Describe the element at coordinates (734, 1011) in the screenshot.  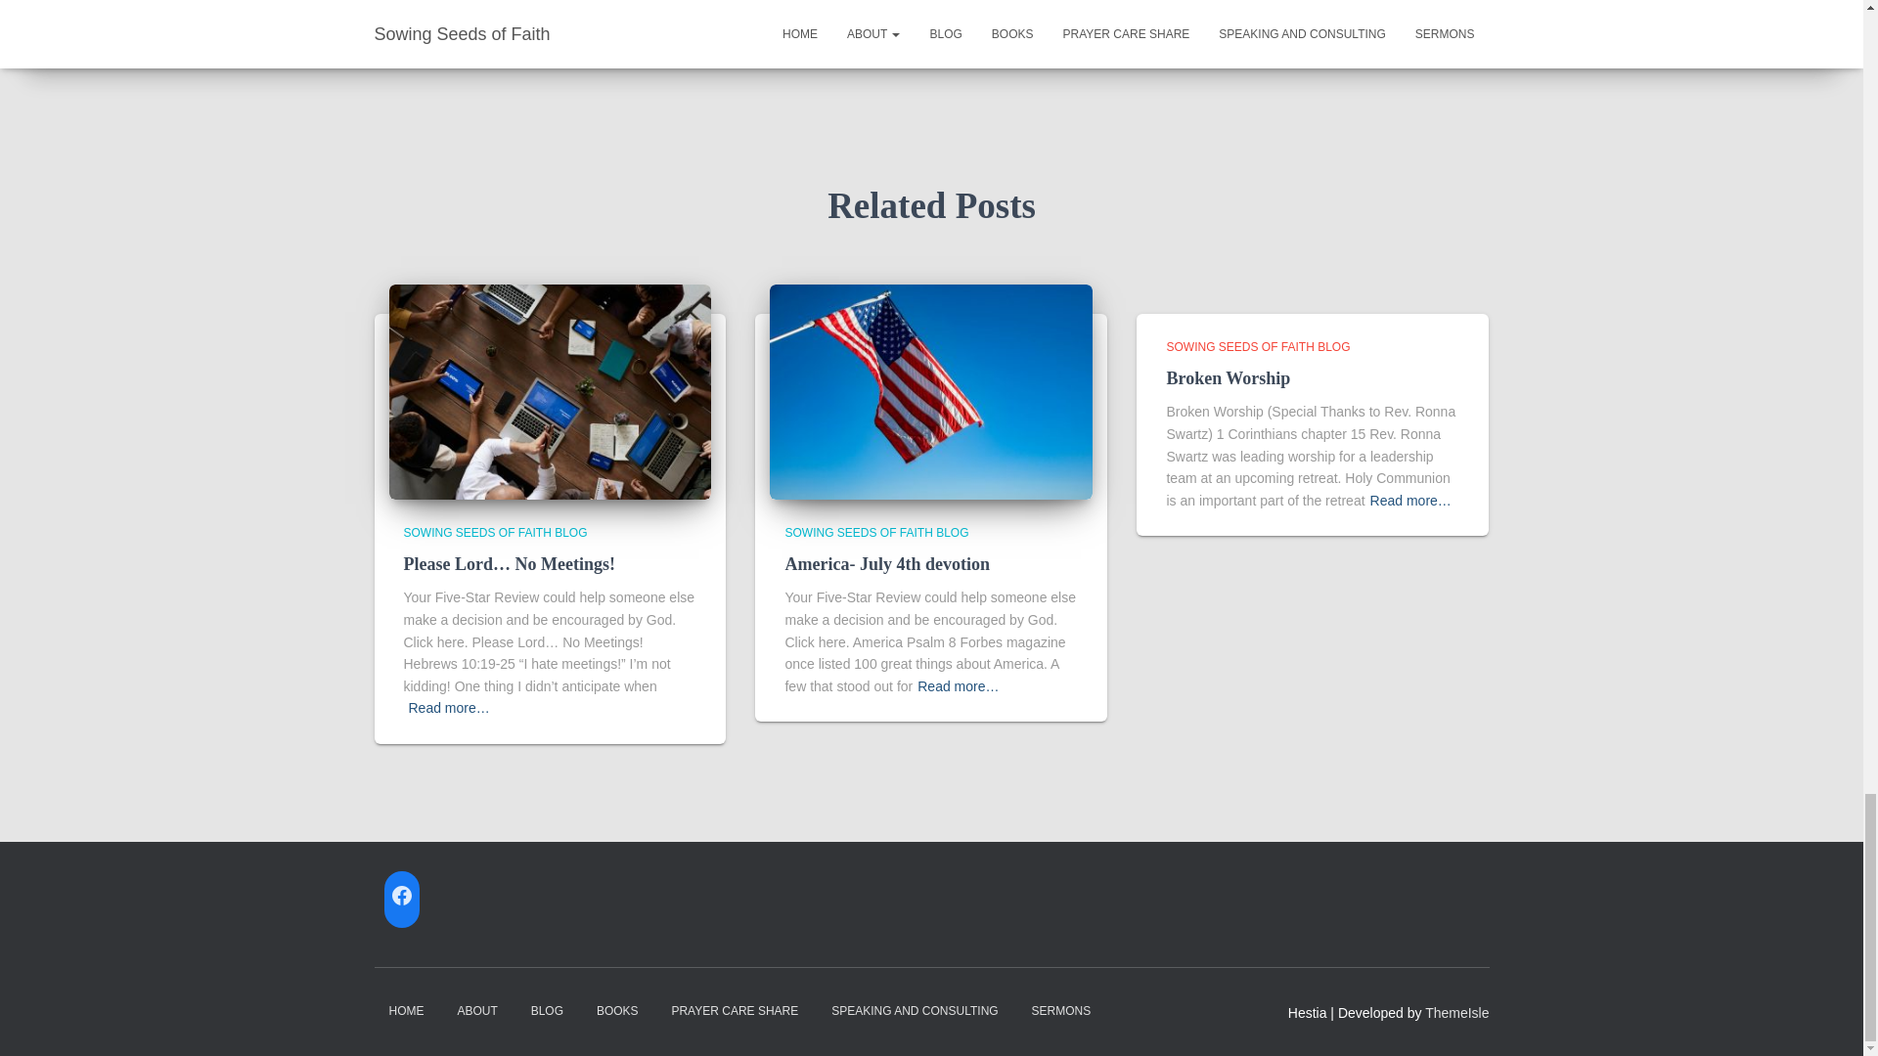
I see `PRAYER CARE SHARE` at that location.